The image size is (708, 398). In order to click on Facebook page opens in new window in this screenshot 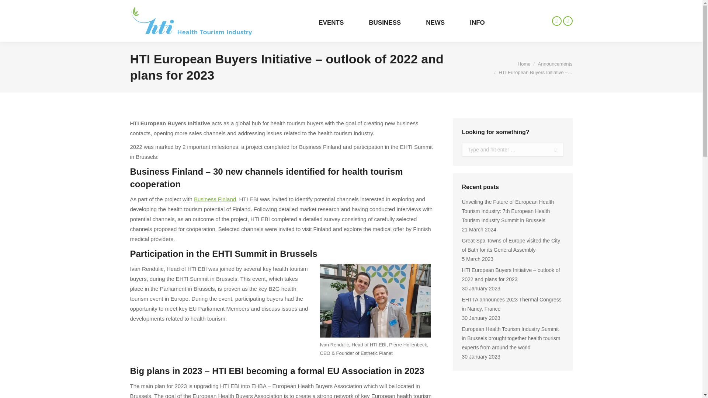, I will do `click(556, 21)`.